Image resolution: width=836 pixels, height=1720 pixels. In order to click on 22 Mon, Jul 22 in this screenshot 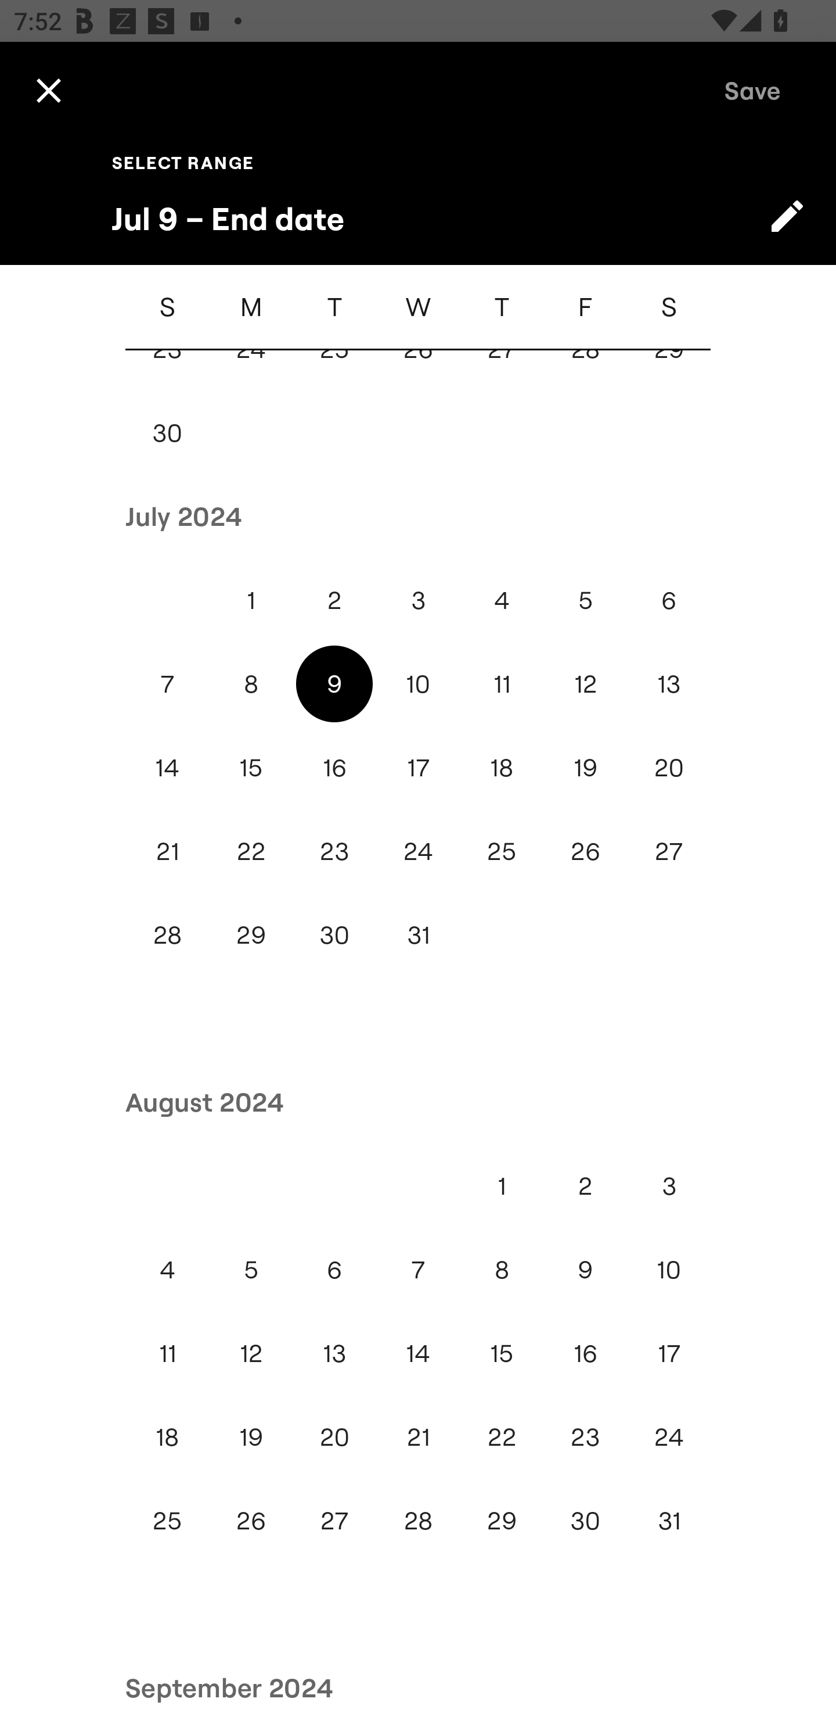, I will do `click(251, 851)`.